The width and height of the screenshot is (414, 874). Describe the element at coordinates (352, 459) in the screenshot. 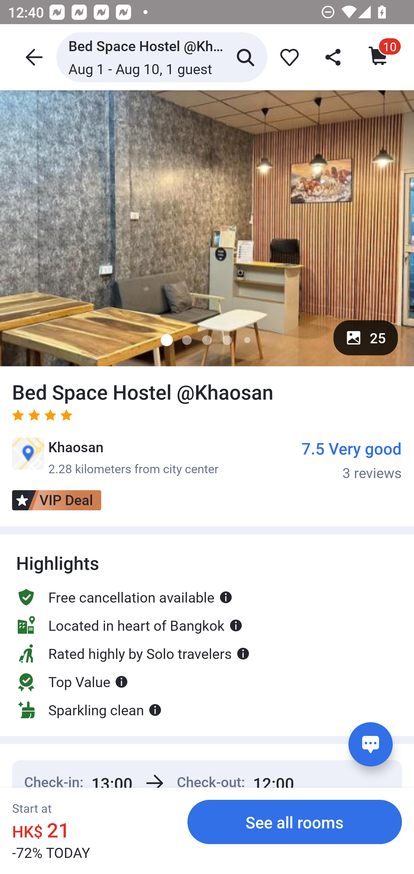

I see `7.5 Very good 3 reviews` at that location.